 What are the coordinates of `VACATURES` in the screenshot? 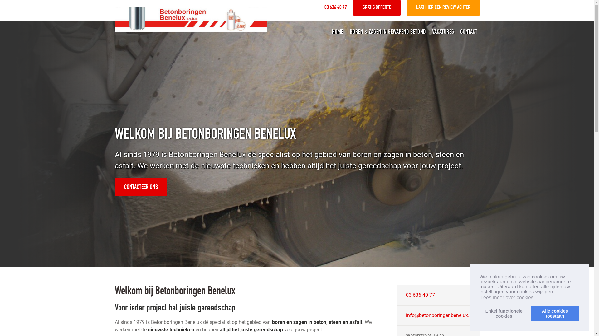 It's located at (443, 32).